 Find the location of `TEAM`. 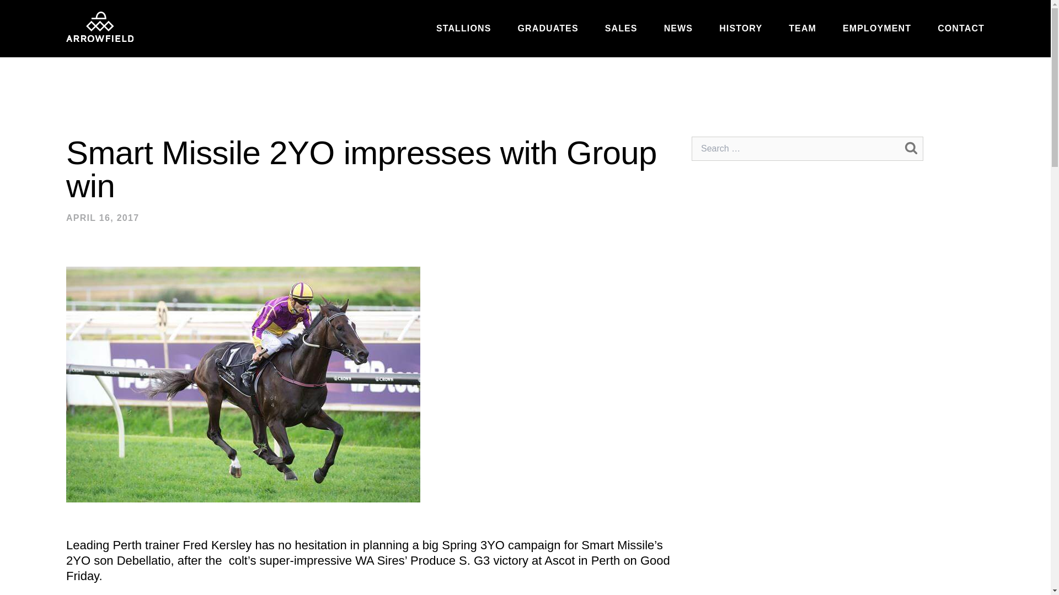

TEAM is located at coordinates (803, 29).